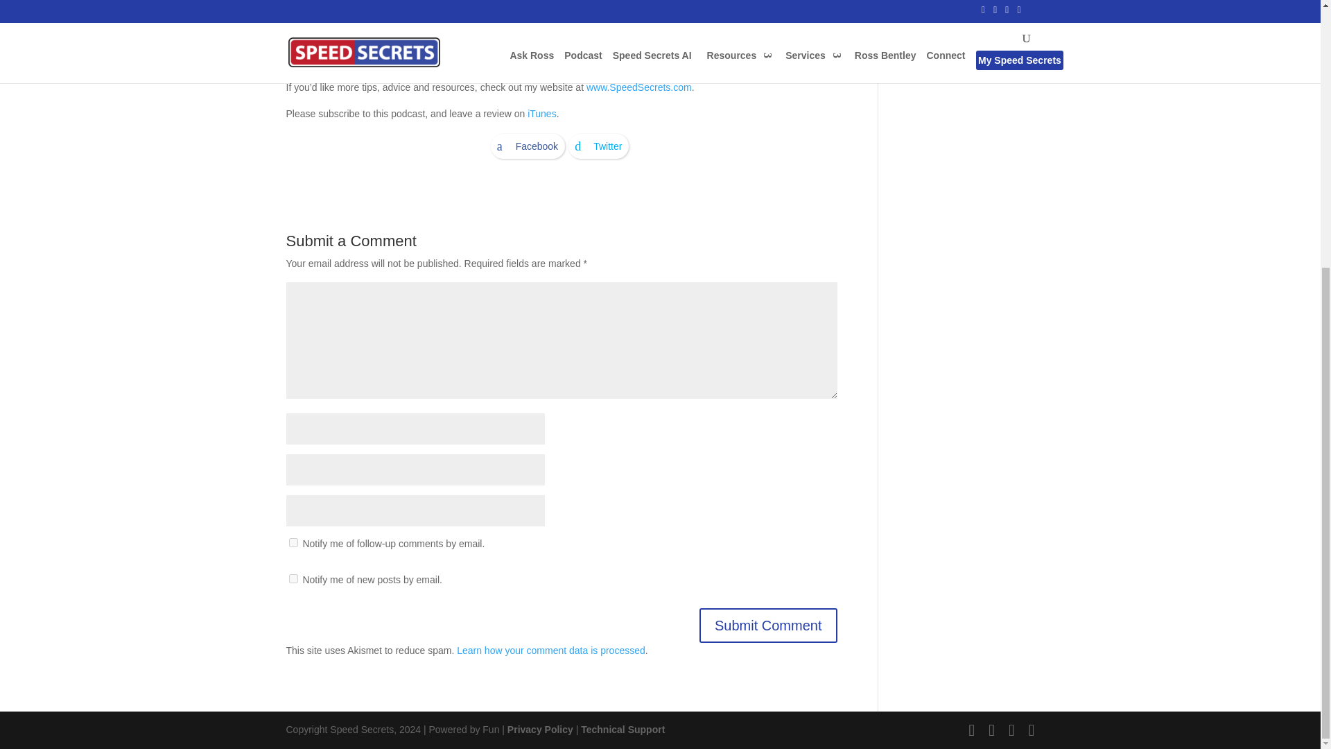 This screenshot has width=1331, height=749. I want to click on subscribe, so click(293, 578).